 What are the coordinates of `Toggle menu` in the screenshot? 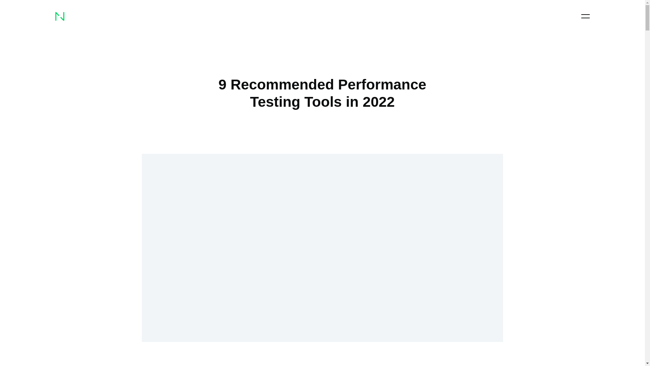 It's located at (585, 16).